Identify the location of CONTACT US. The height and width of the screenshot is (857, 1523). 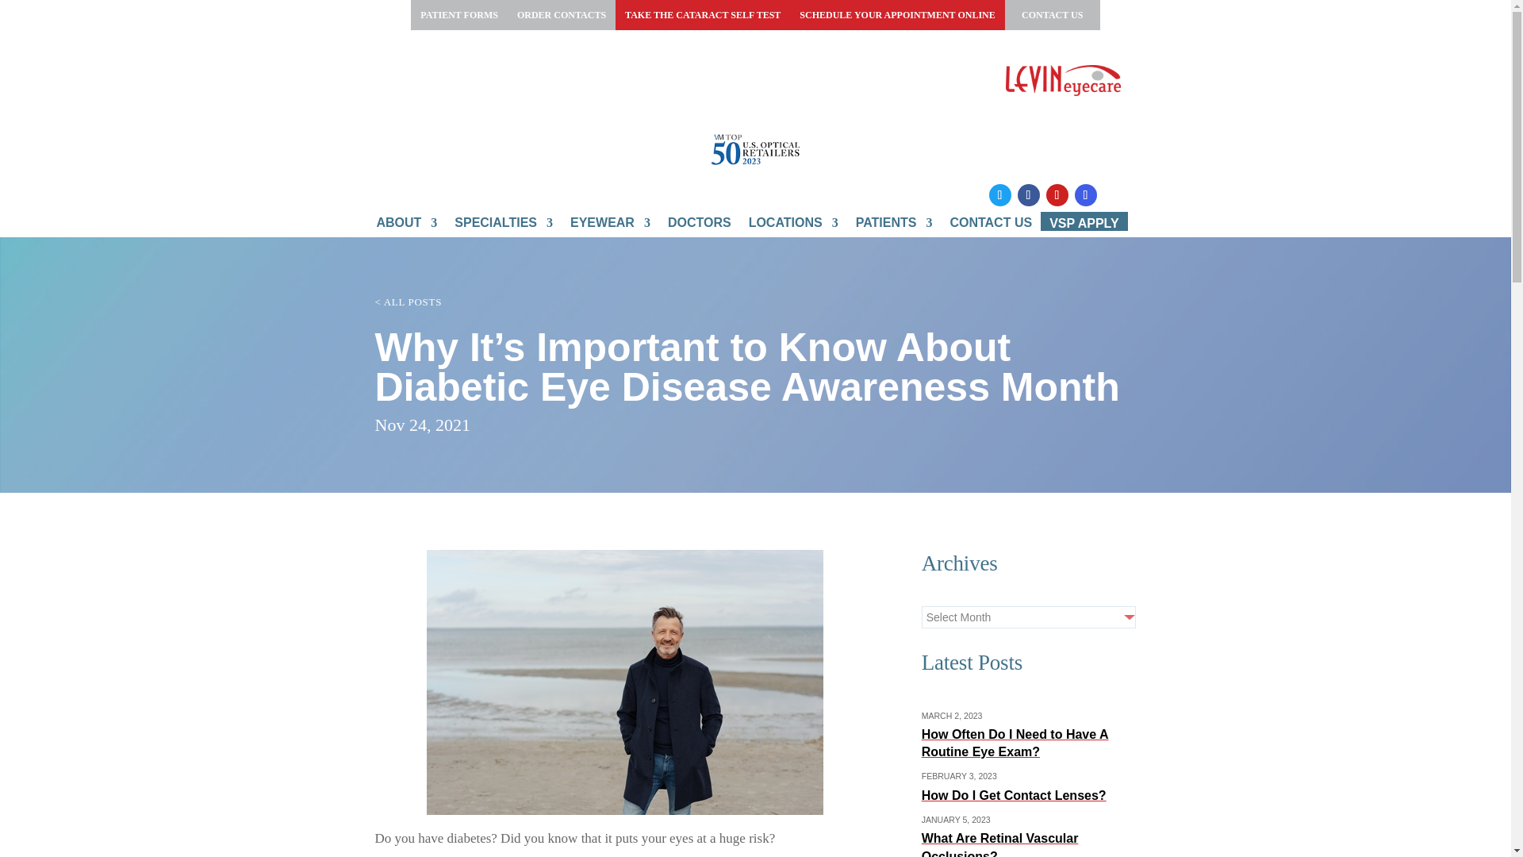
(1052, 14).